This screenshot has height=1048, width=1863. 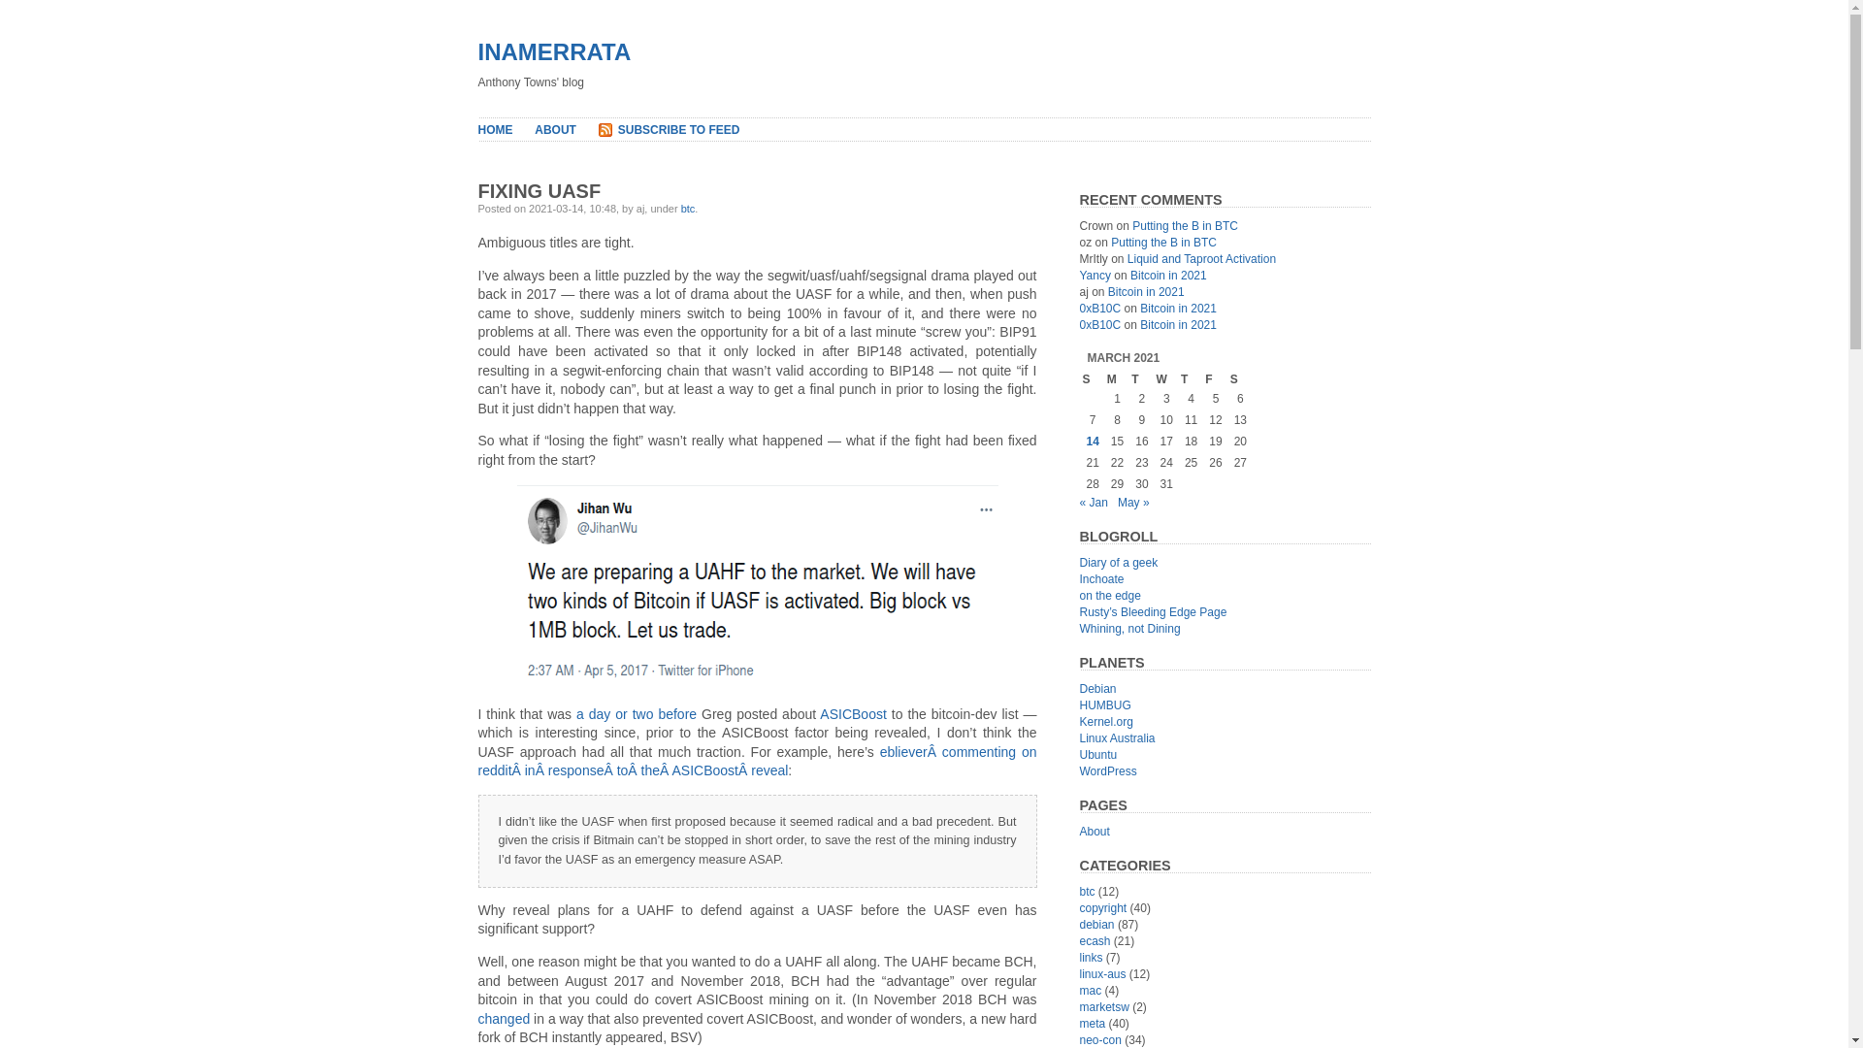 I want to click on ASICBoost, so click(x=853, y=714).